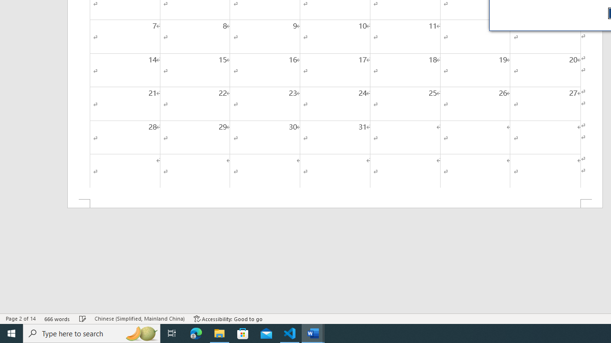 The width and height of the screenshot is (611, 343). What do you see at coordinates (139, 318) in the screenshot?
I see `Language Chinese (Simplified, Mainland China)` at bounding box center [139, 318].